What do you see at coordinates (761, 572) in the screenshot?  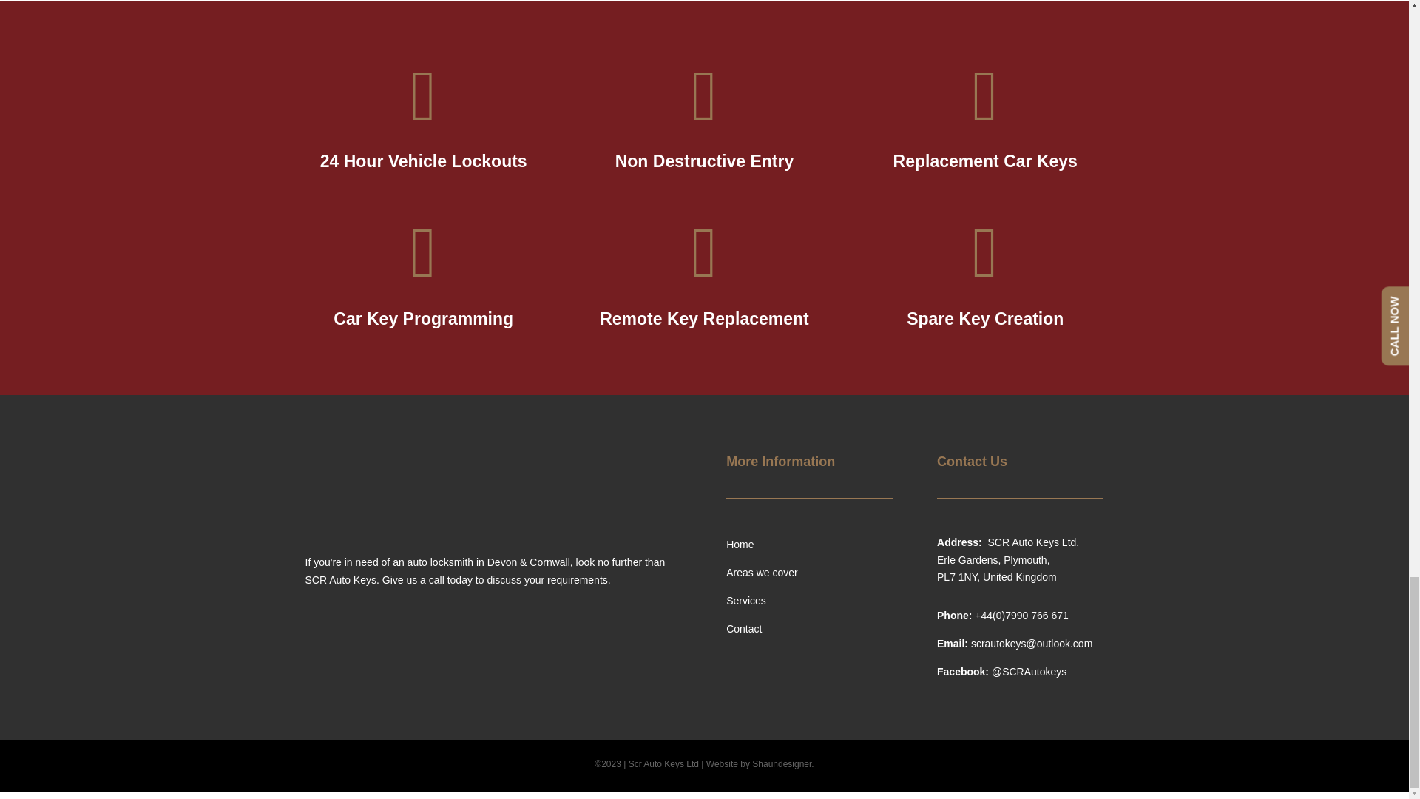 I see `Areas we cover` at bounding box center [761, 572].